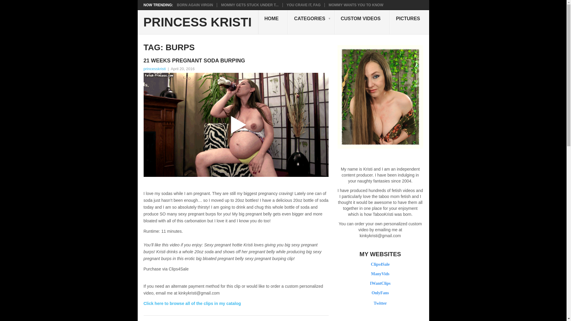 The height and width of the screenshot is (321, 571). Describe the element at coordinates (356, 5) in the screenshot. I see `MOMMY WANTS YOU TO KNOW` at that location.